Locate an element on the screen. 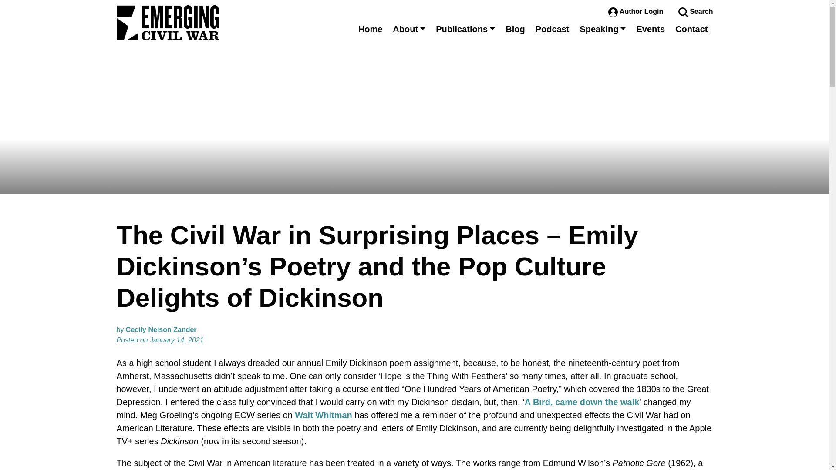  Author Login is located at coordinates (637, 11).